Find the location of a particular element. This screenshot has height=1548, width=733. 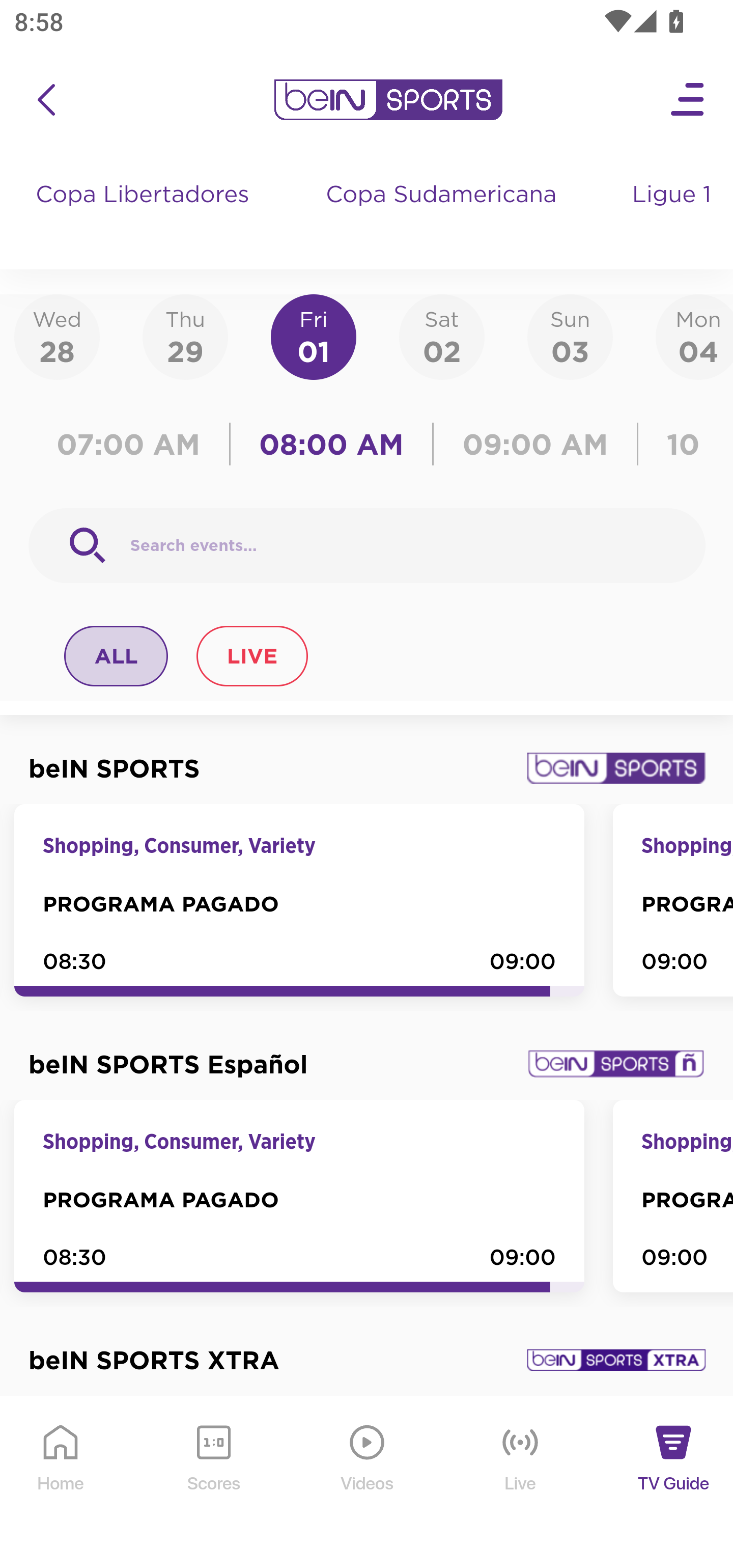

Copa Sudamericana is located at coordinates (443, 214).